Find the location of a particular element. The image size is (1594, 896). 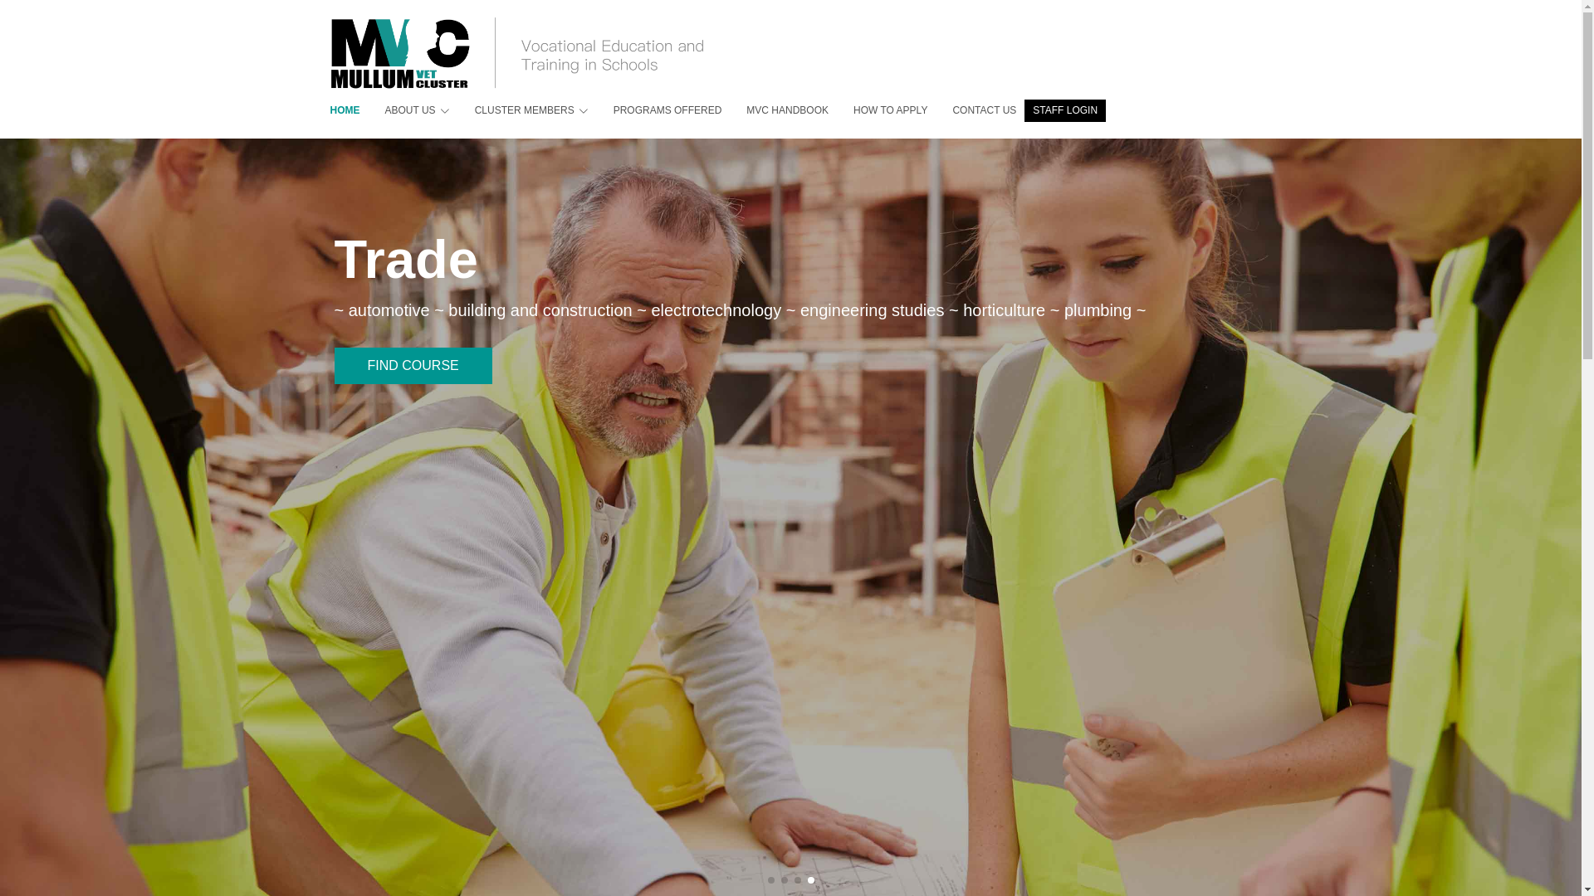

PROGRAMS OFFERED is located at coordinates (656, 111).